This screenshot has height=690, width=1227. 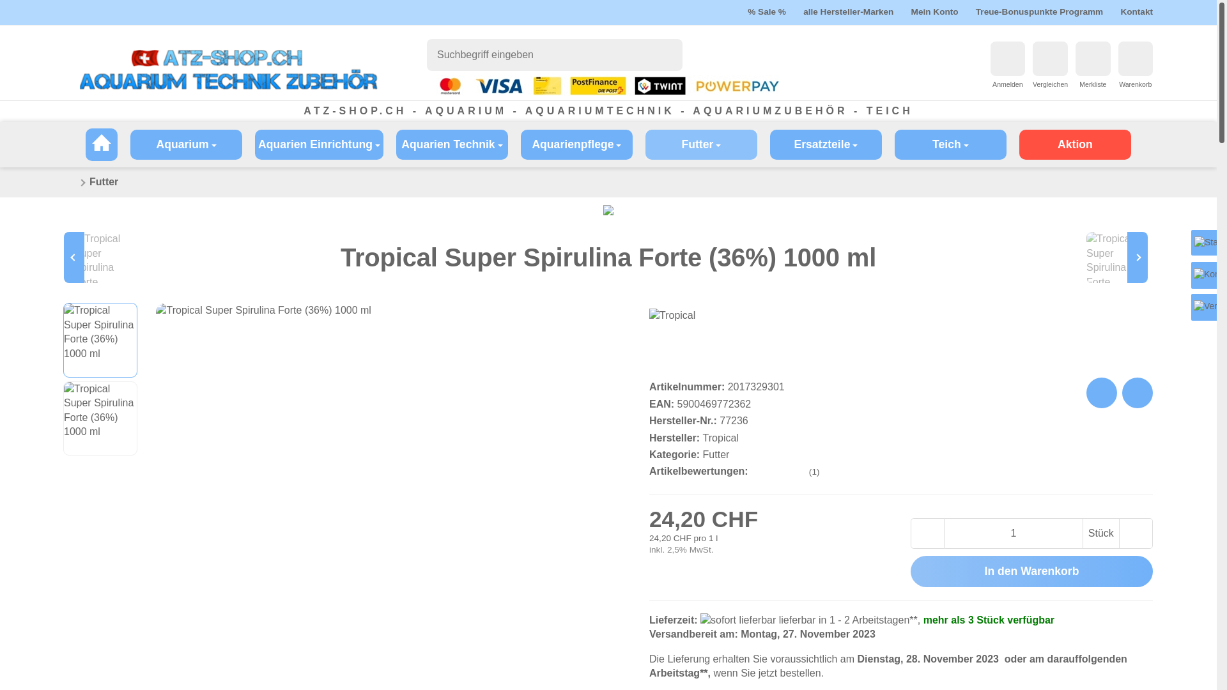 What do you see at coordinates (935, 11) in the screenshot?
I see `Mein Konto` at bounding box center [935, 11].